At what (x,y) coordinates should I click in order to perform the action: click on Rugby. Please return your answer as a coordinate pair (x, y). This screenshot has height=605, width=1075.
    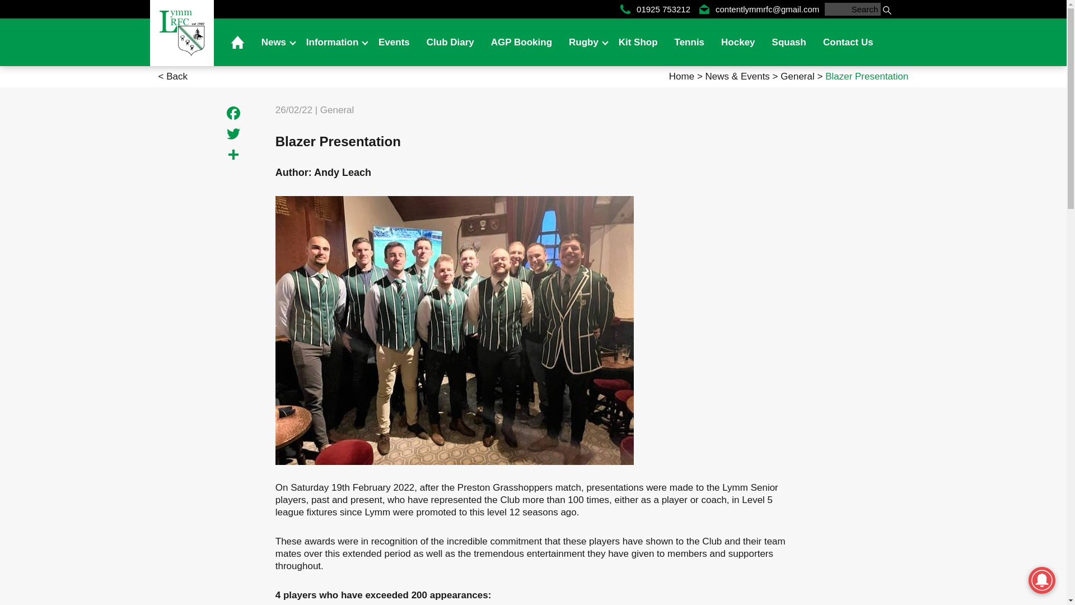
    Looking at the image, I should click on (585, 42).